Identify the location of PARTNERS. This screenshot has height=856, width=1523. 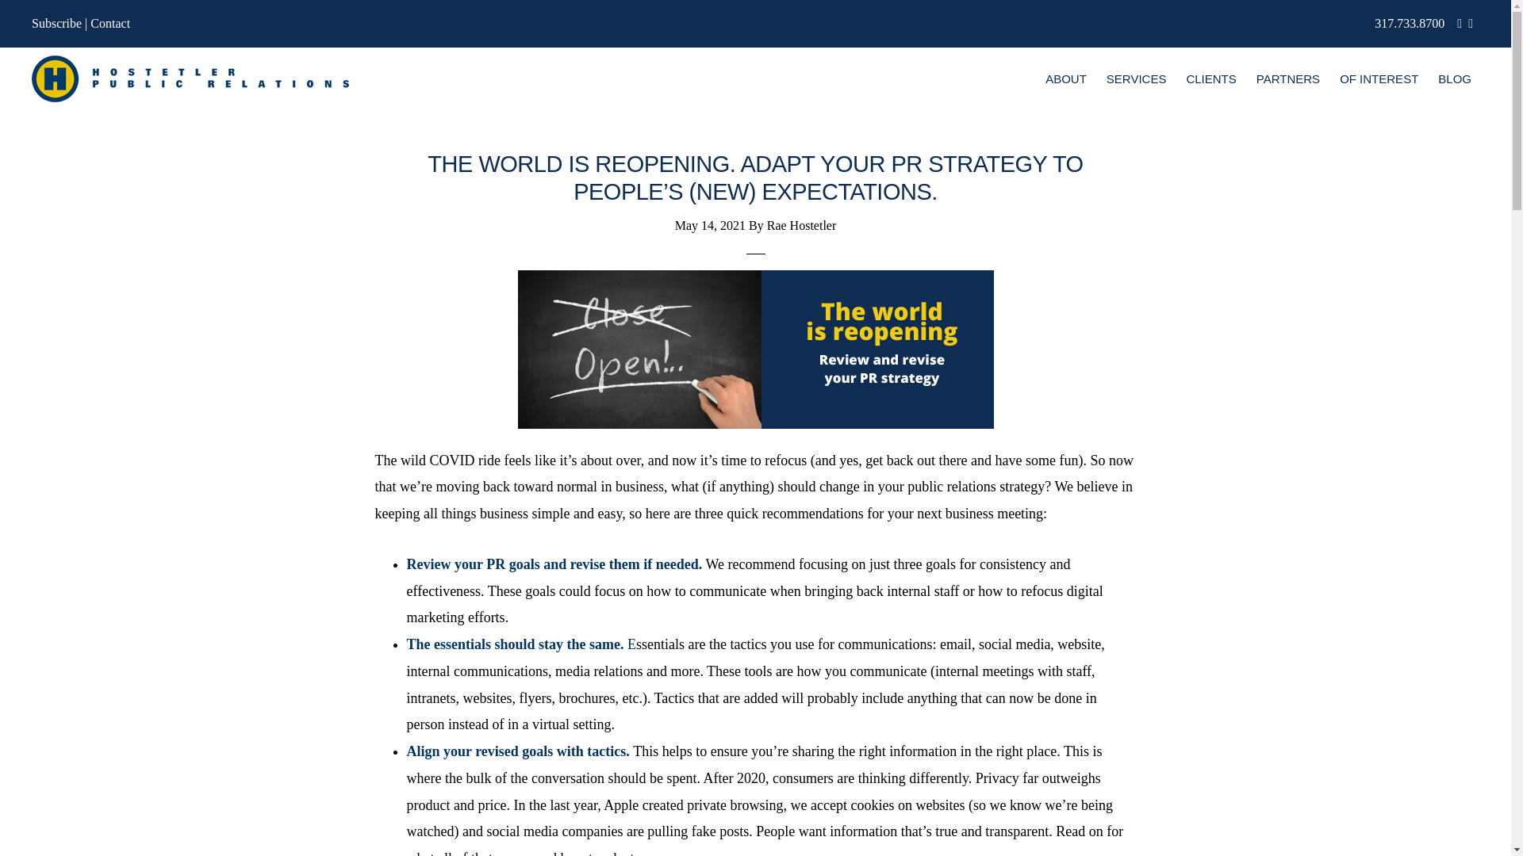
(1288, 79).